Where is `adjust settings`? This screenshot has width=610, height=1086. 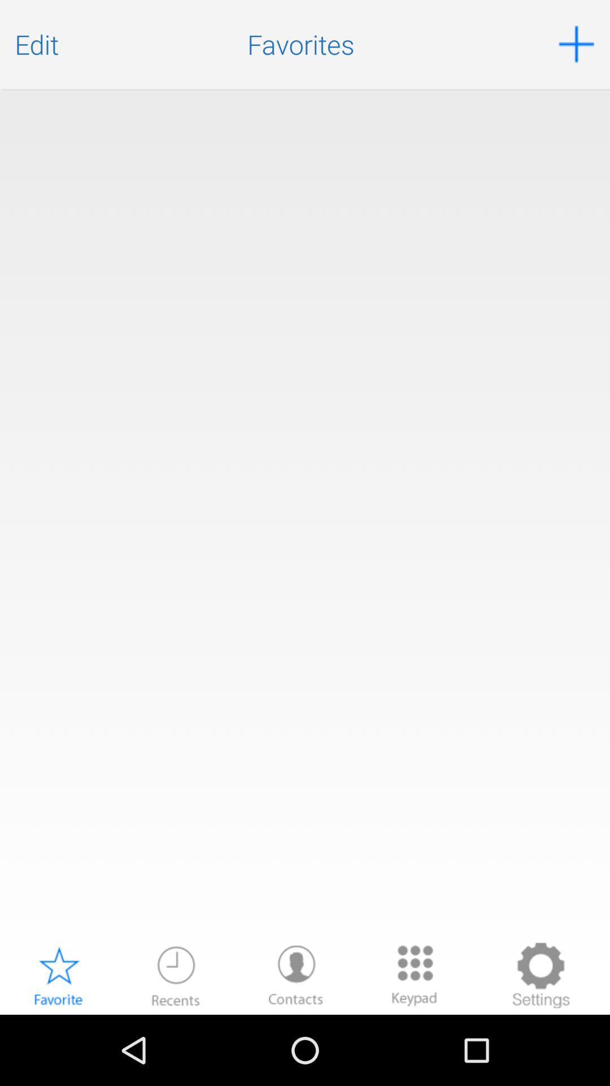
adjust settings is located at coordinates (541, 975).